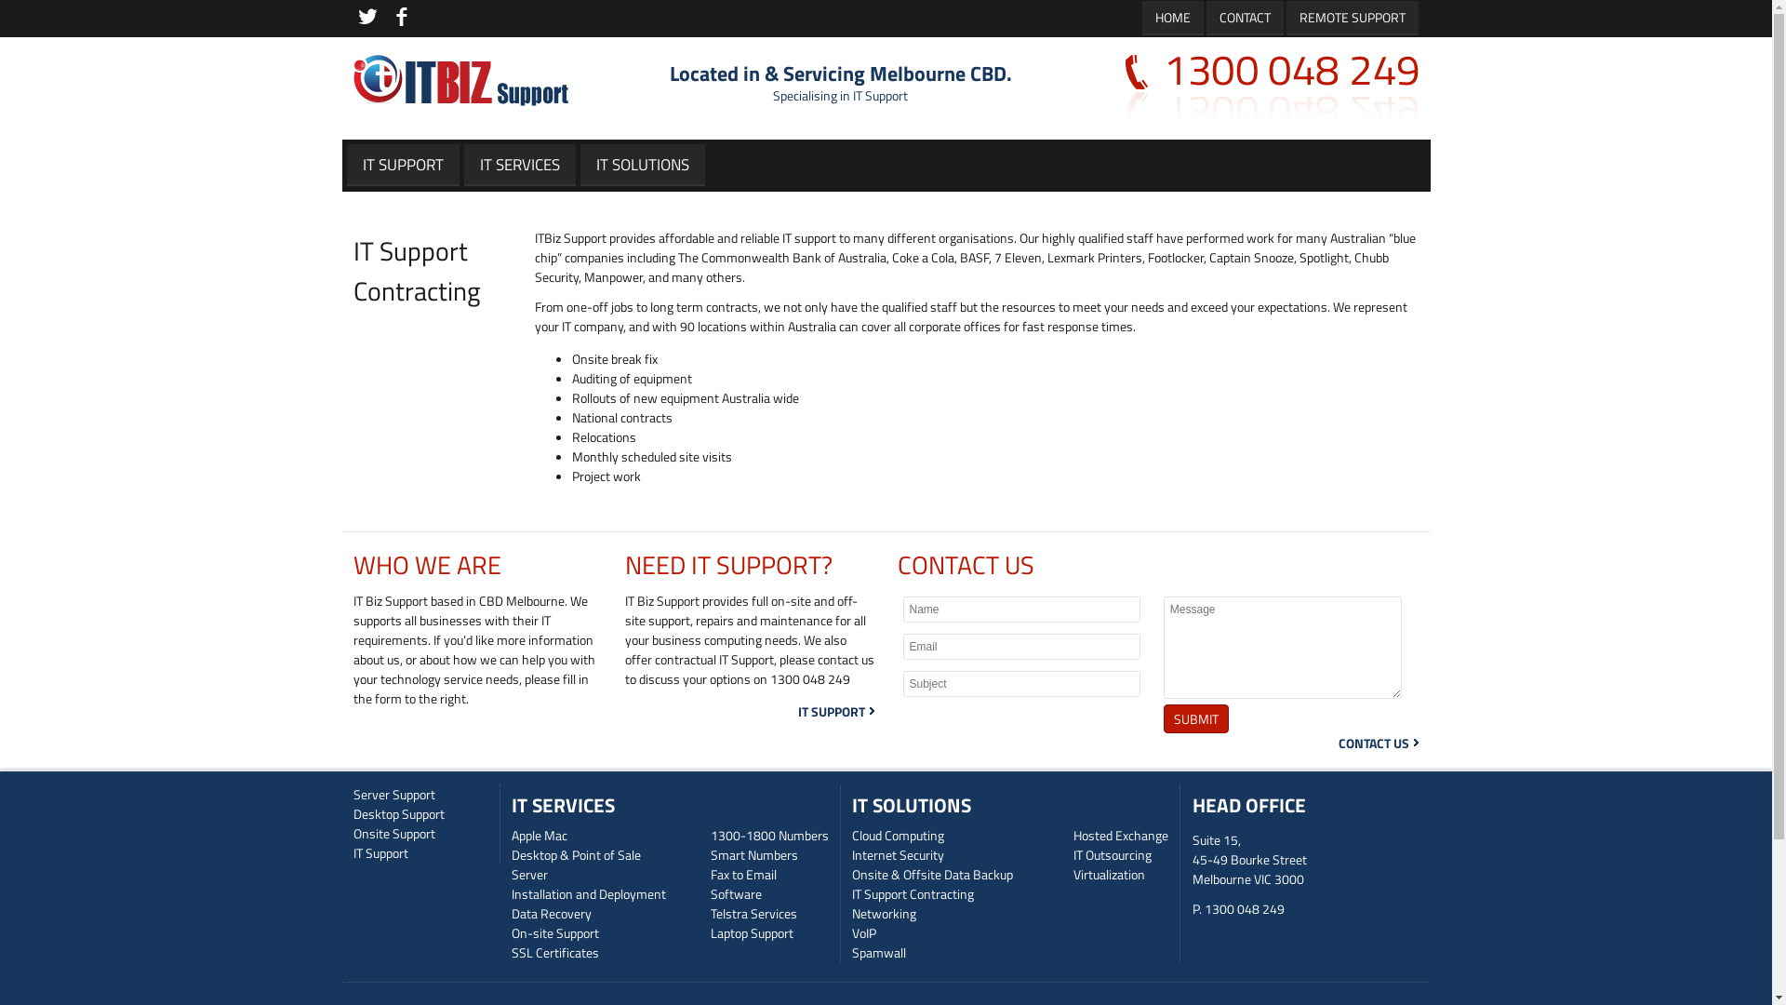  What do you see at coordinates (1173, 17) in the screenshot?
I see `HOME` at bounding box center [1173, 17].